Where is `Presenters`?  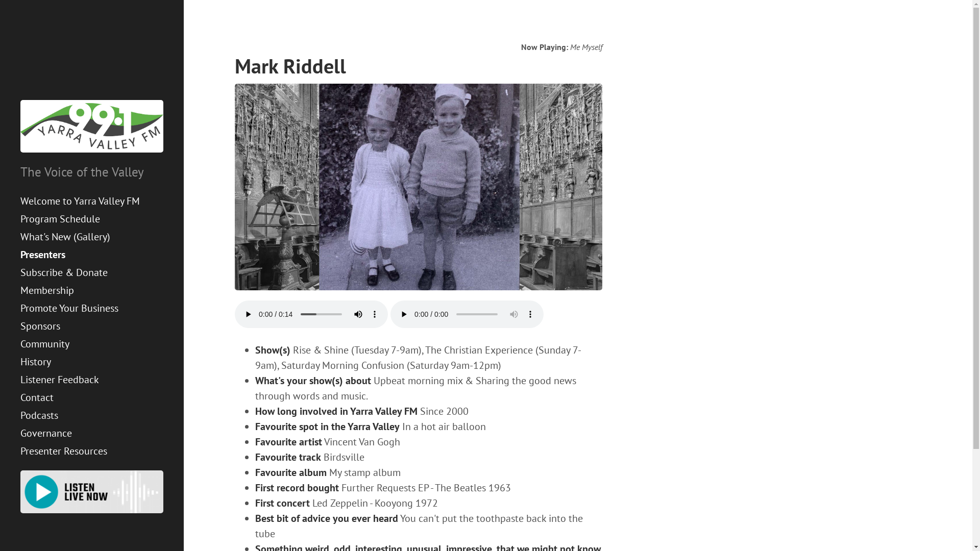
Presenters is located at coordinates (92, 255).